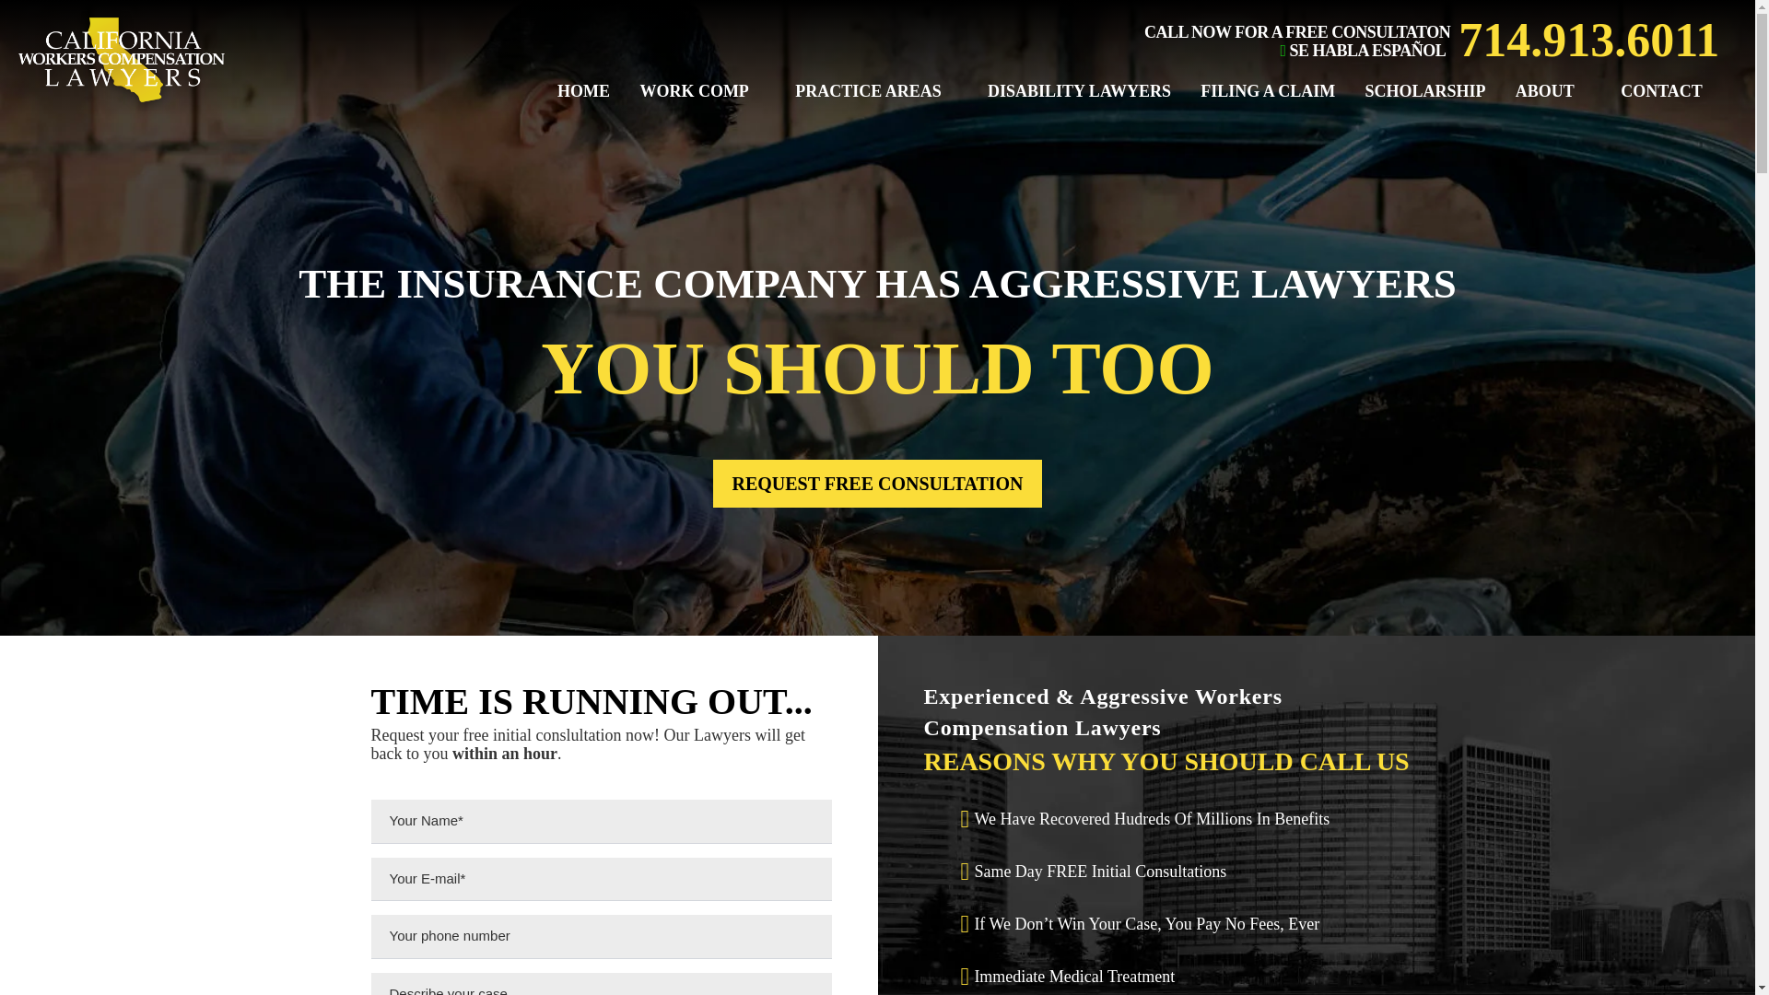  I want to click on Call California Workers Compensation Lawyers, so click(1588, 41).